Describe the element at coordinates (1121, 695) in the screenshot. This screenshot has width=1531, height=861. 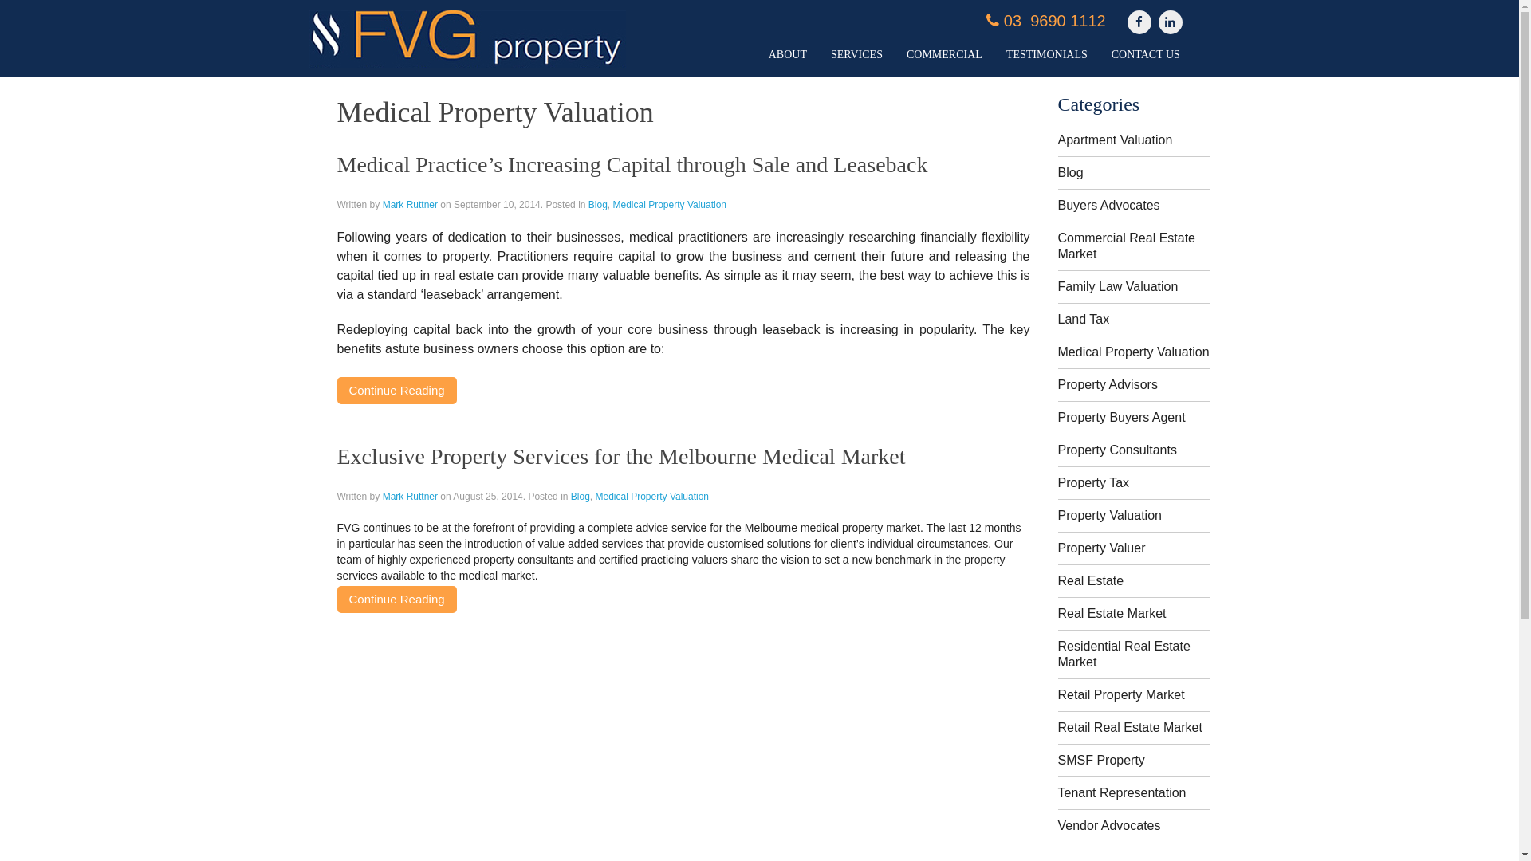
I see `Retail Property Market` at that location.